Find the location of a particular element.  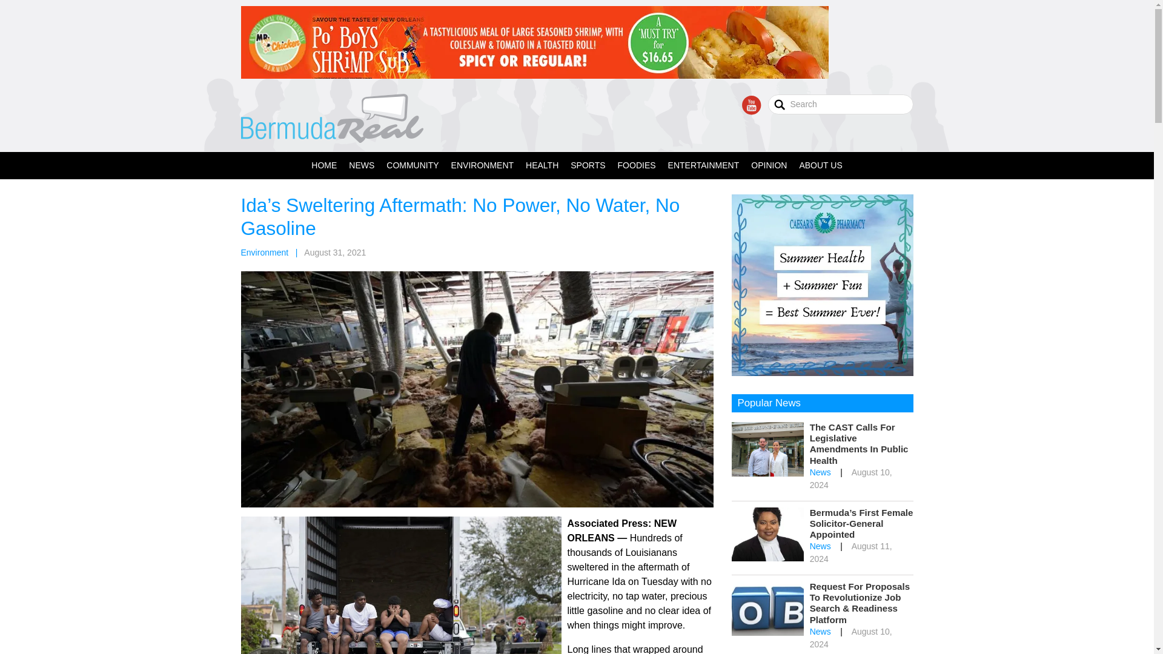

NEWS is located at coordinates (361, 165).